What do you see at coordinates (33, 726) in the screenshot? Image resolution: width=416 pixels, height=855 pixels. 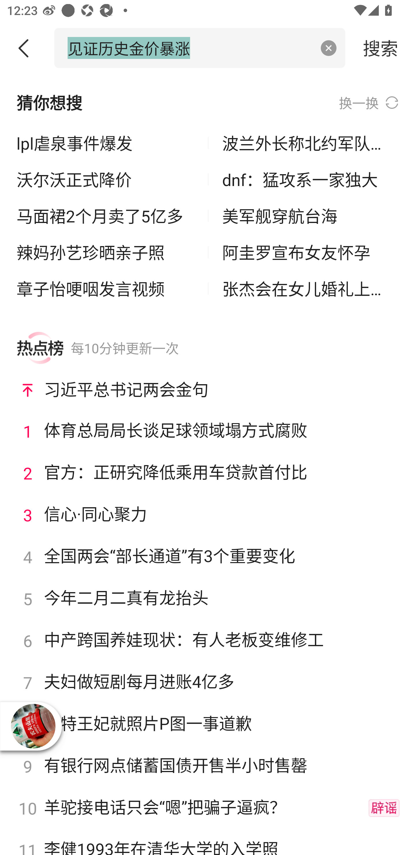 I see `播放器` at bounding box center [33, 726].